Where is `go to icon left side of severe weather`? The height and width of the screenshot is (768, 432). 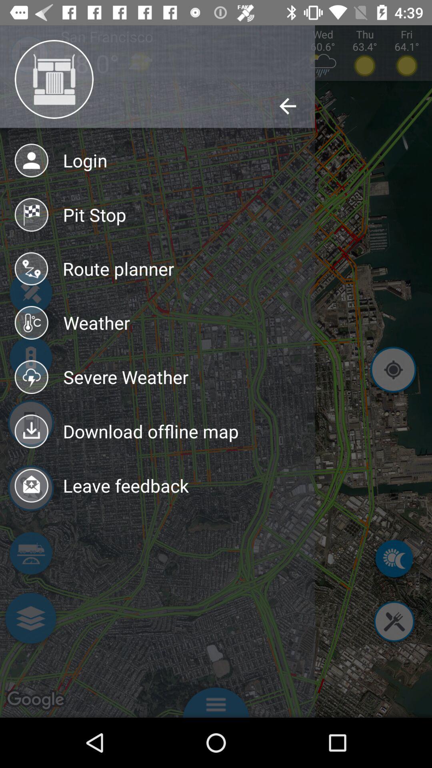 go to icon left side of severe weather is located at coordinates (32, 377).